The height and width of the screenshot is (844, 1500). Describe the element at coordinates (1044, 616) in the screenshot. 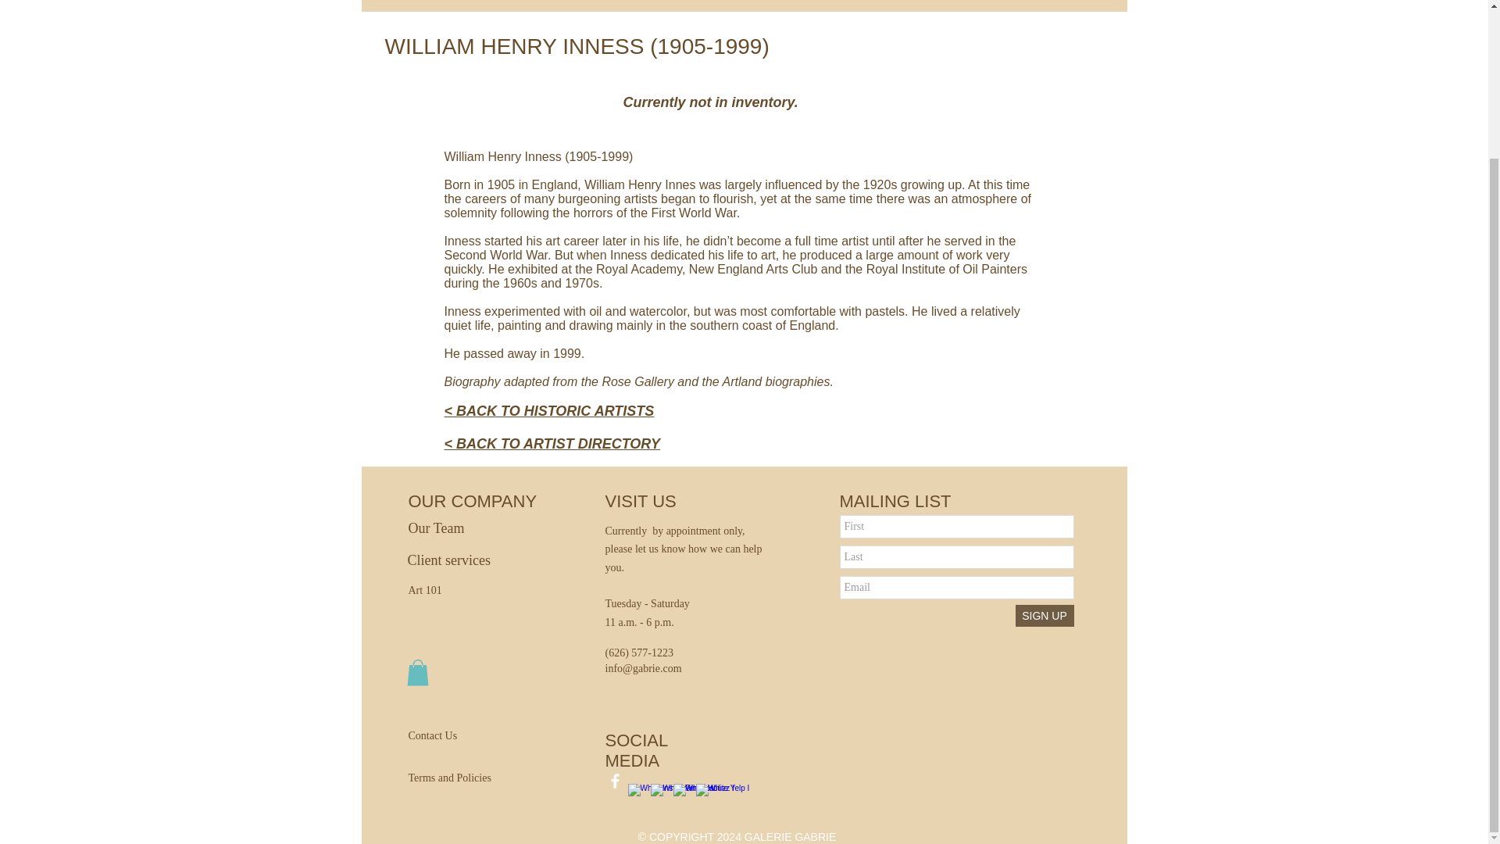

I see `SIGN UP` at that location.